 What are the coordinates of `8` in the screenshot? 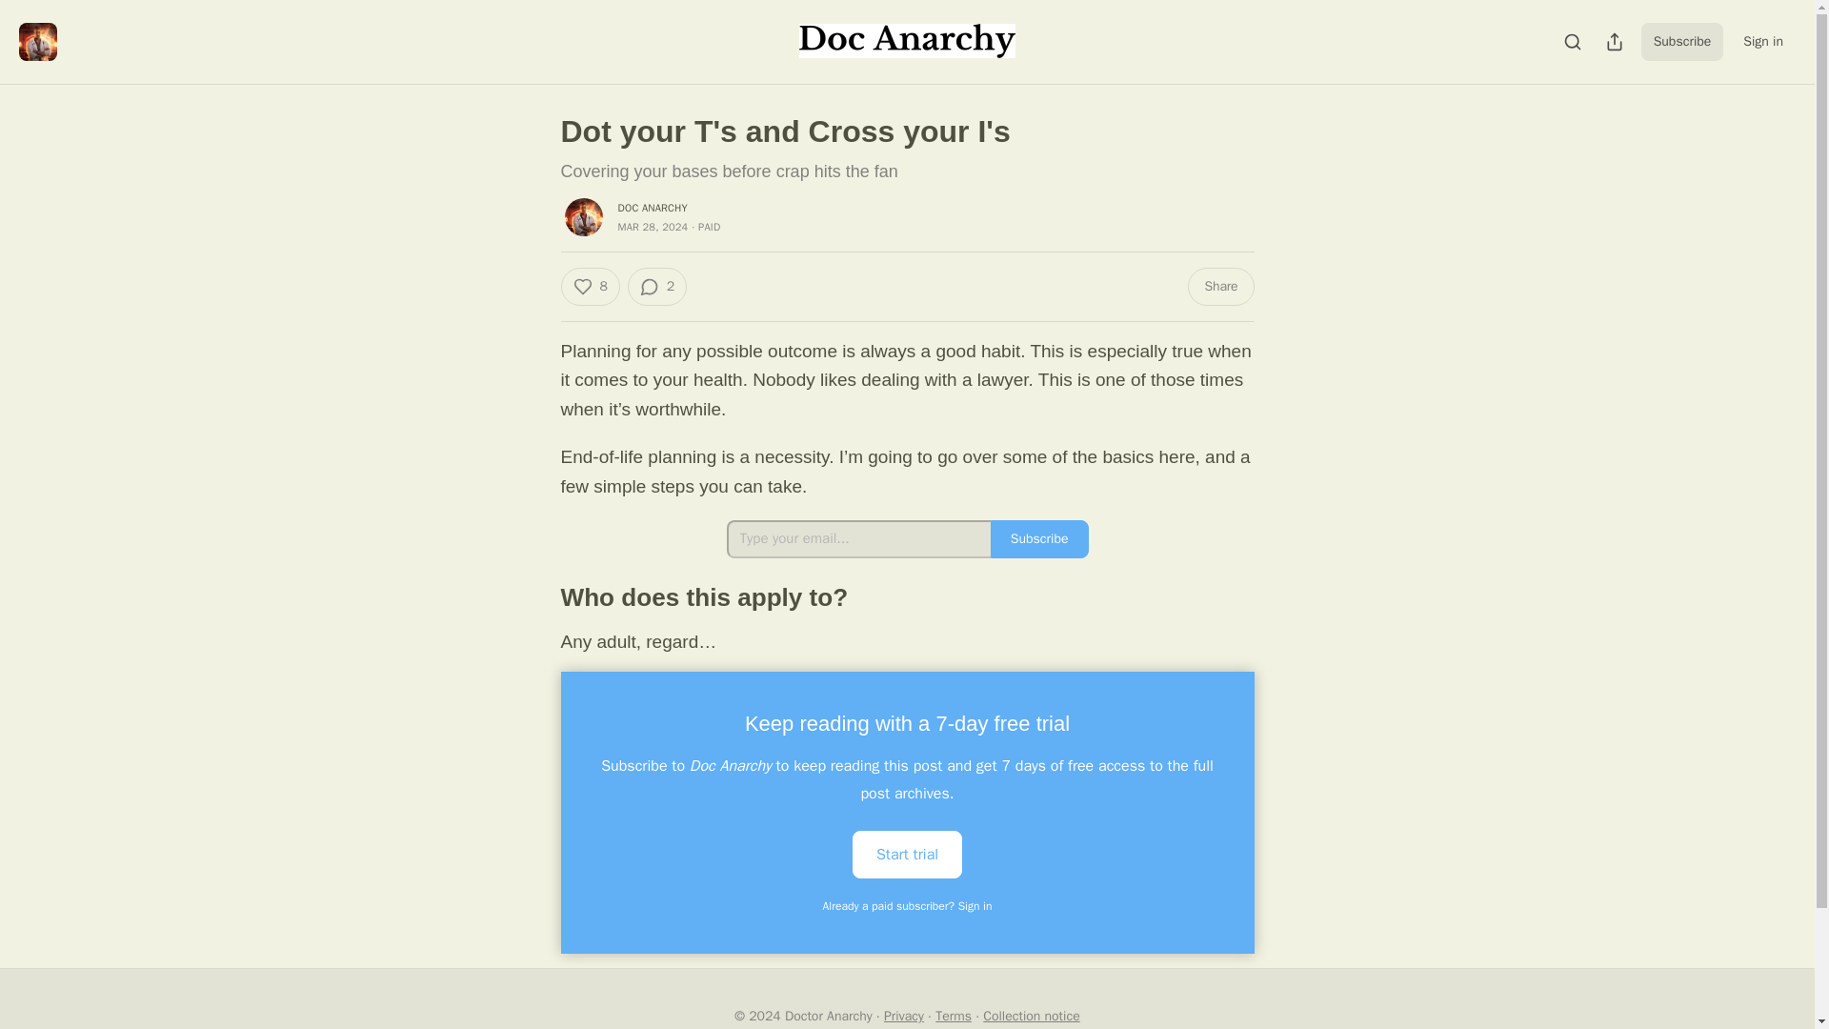 It's located at (589, 286).